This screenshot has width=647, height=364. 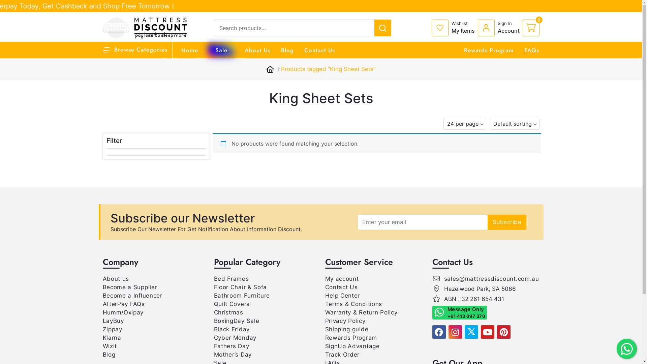 I want to click on Humm/Oxipay, so click(x=123, y=312).